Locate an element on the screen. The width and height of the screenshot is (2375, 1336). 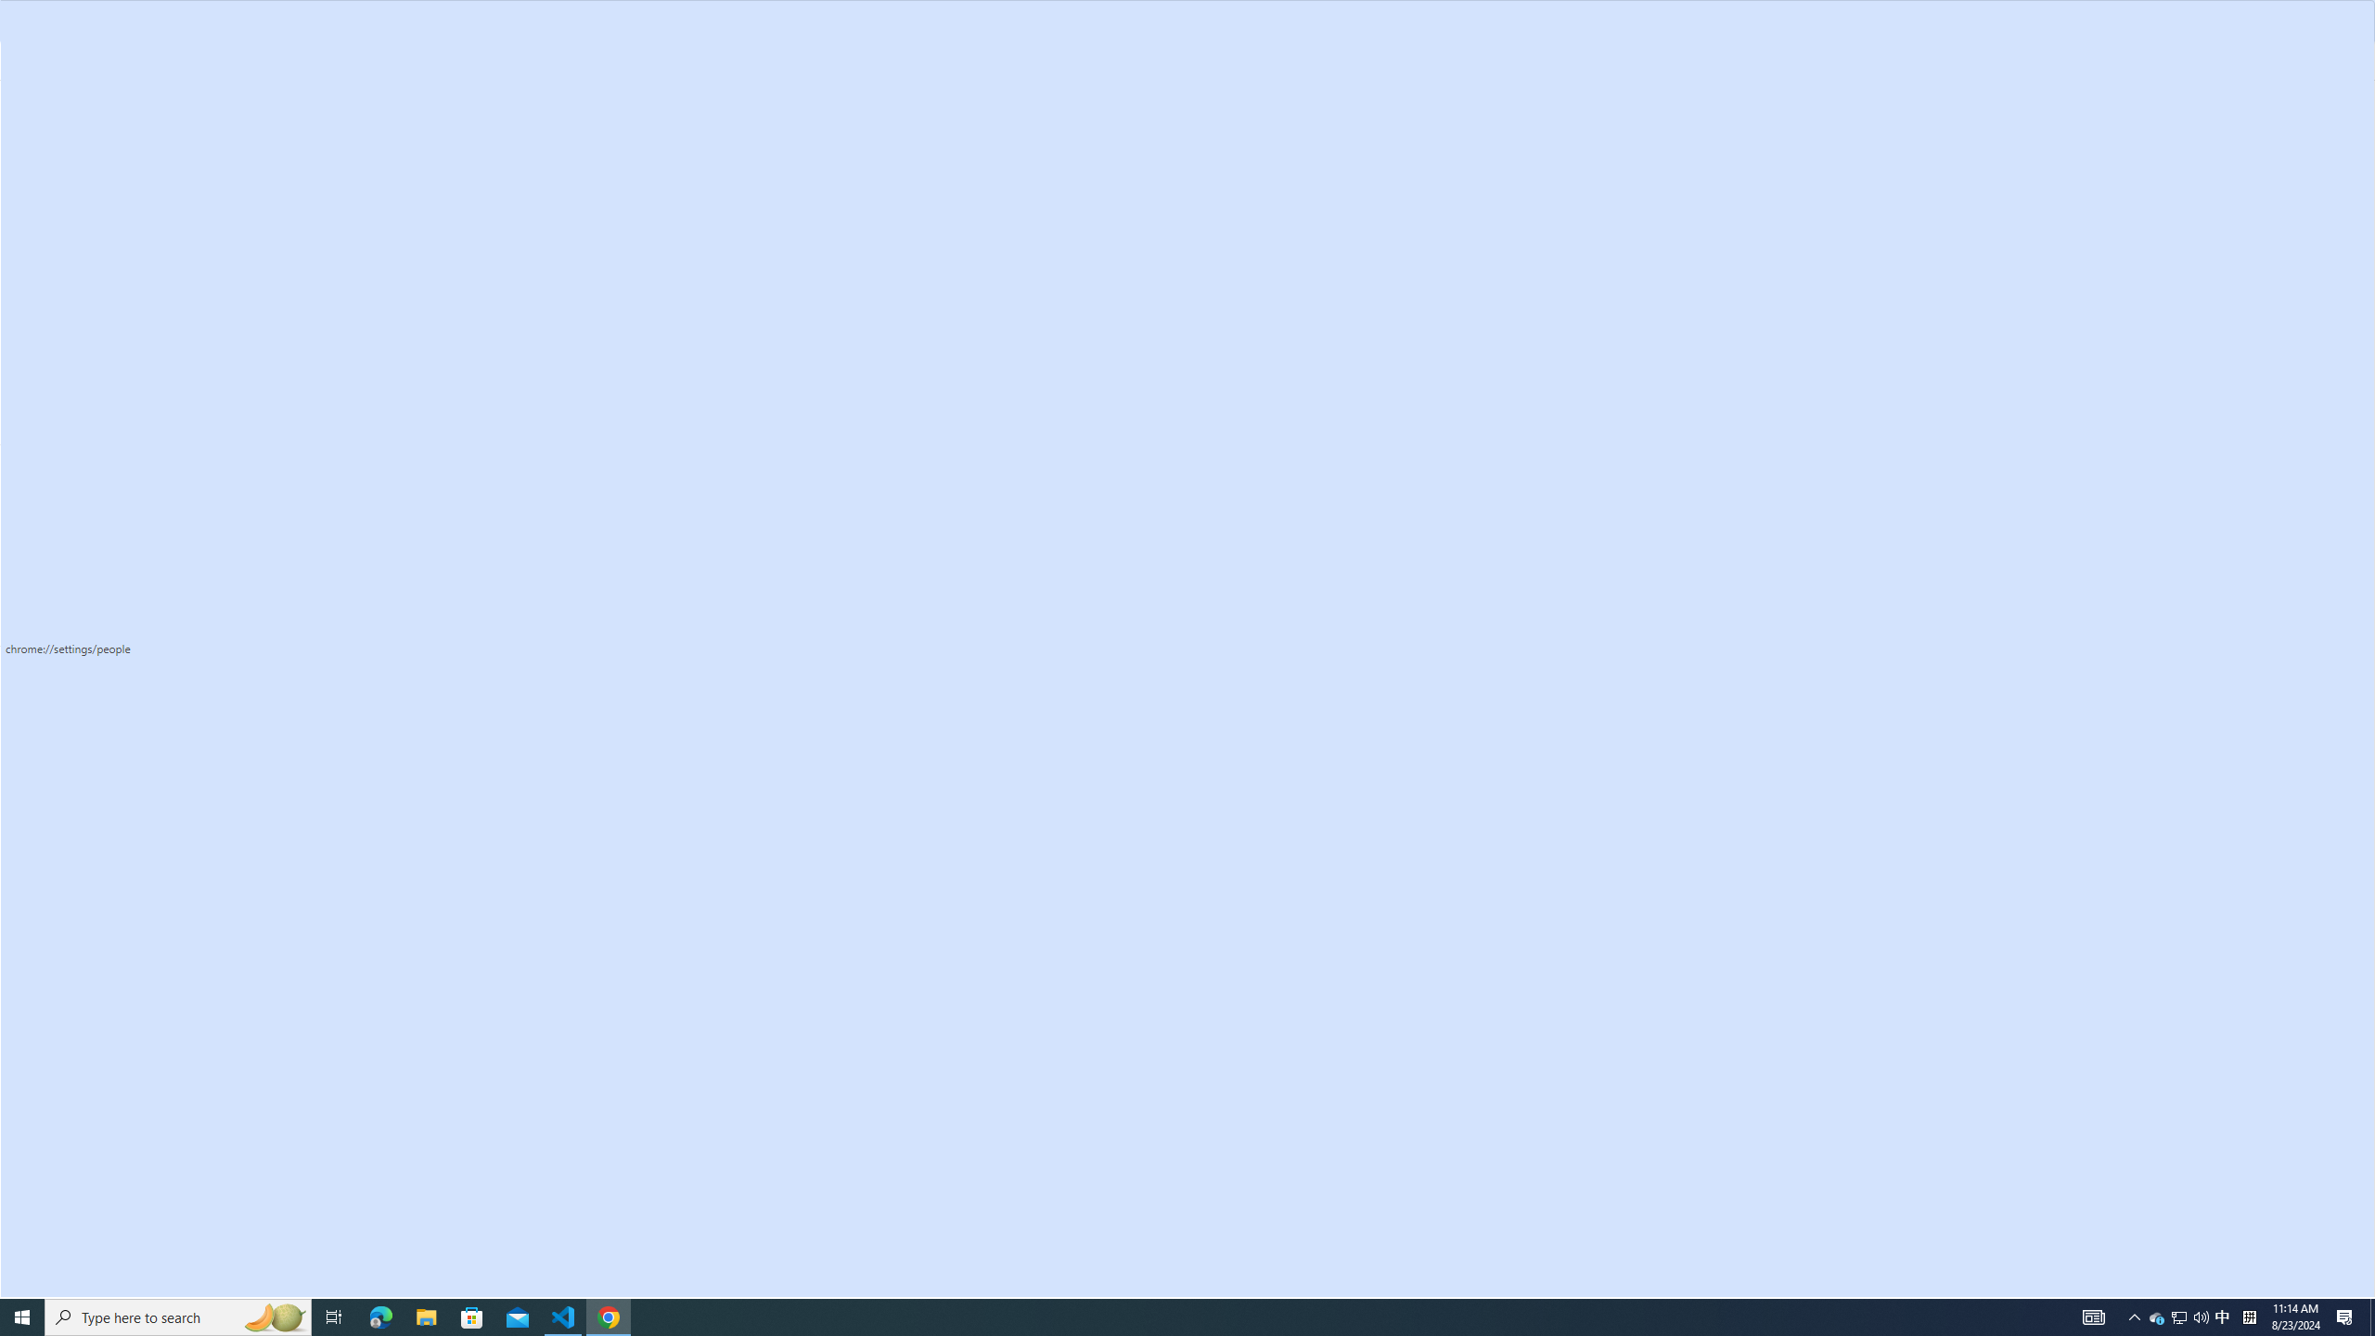
Import bookmarks and settings is located at coordinates (1475, 584).